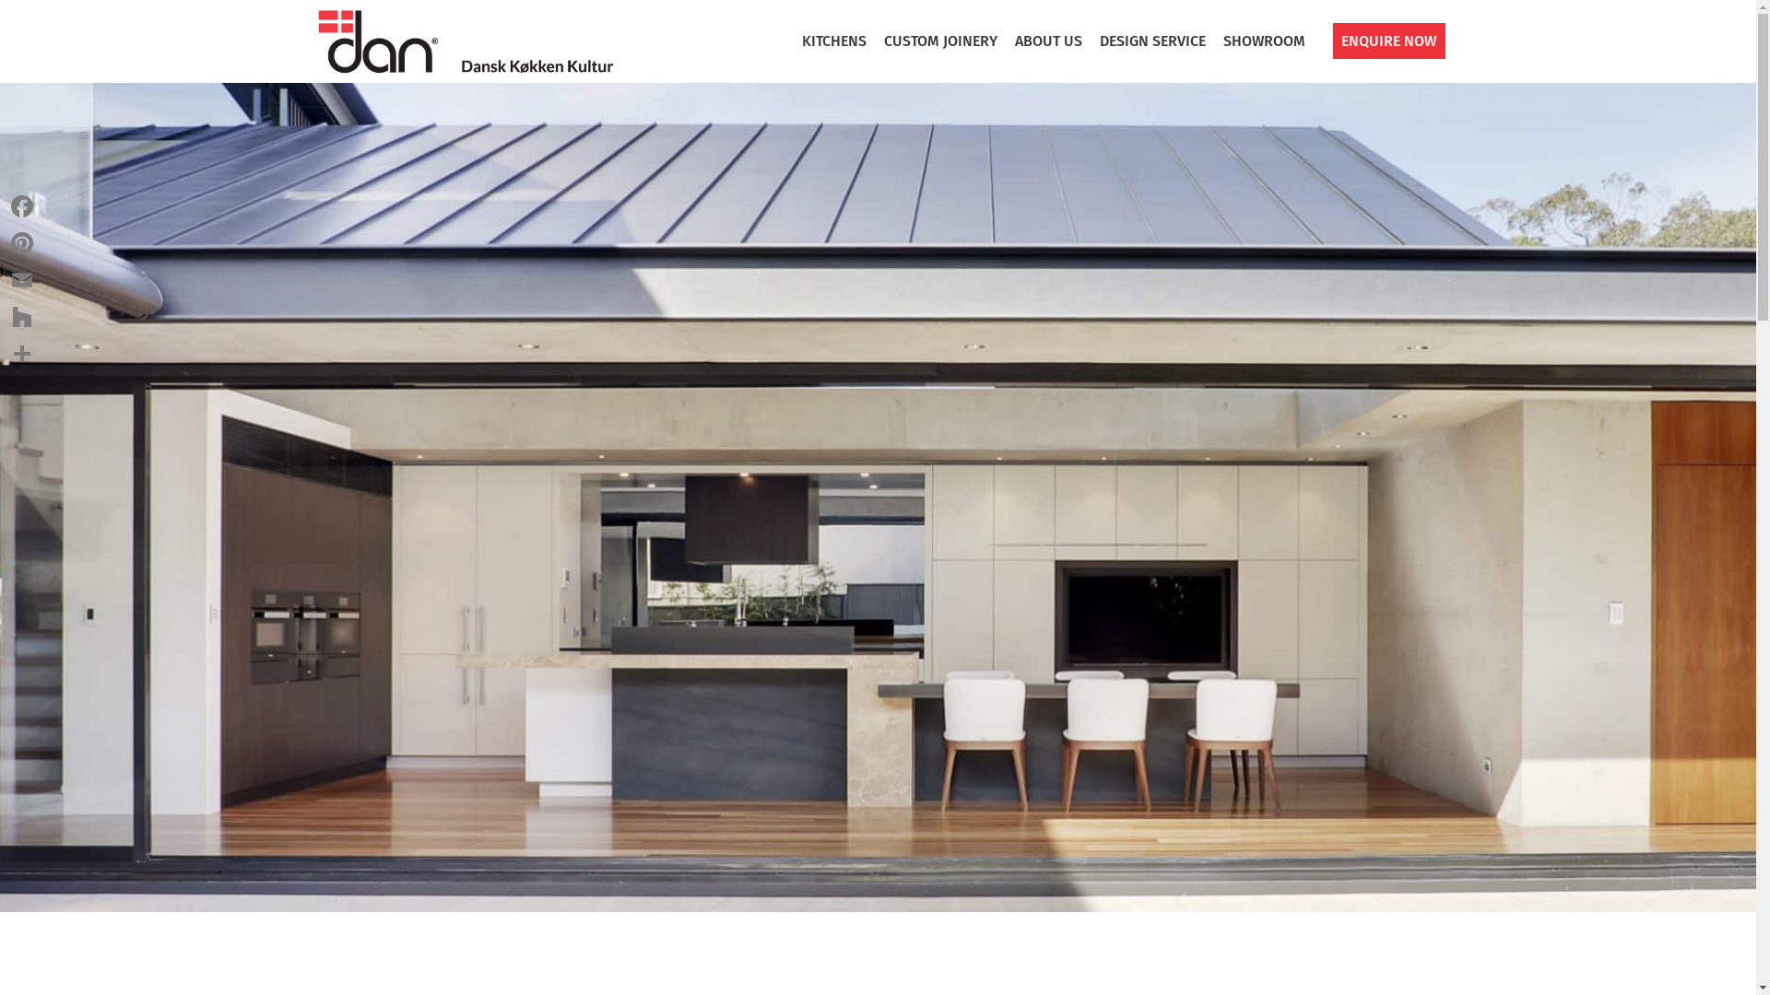  Describe the element at coordinates (22, 206) in the screenshot. I see `Facebook` at that location.